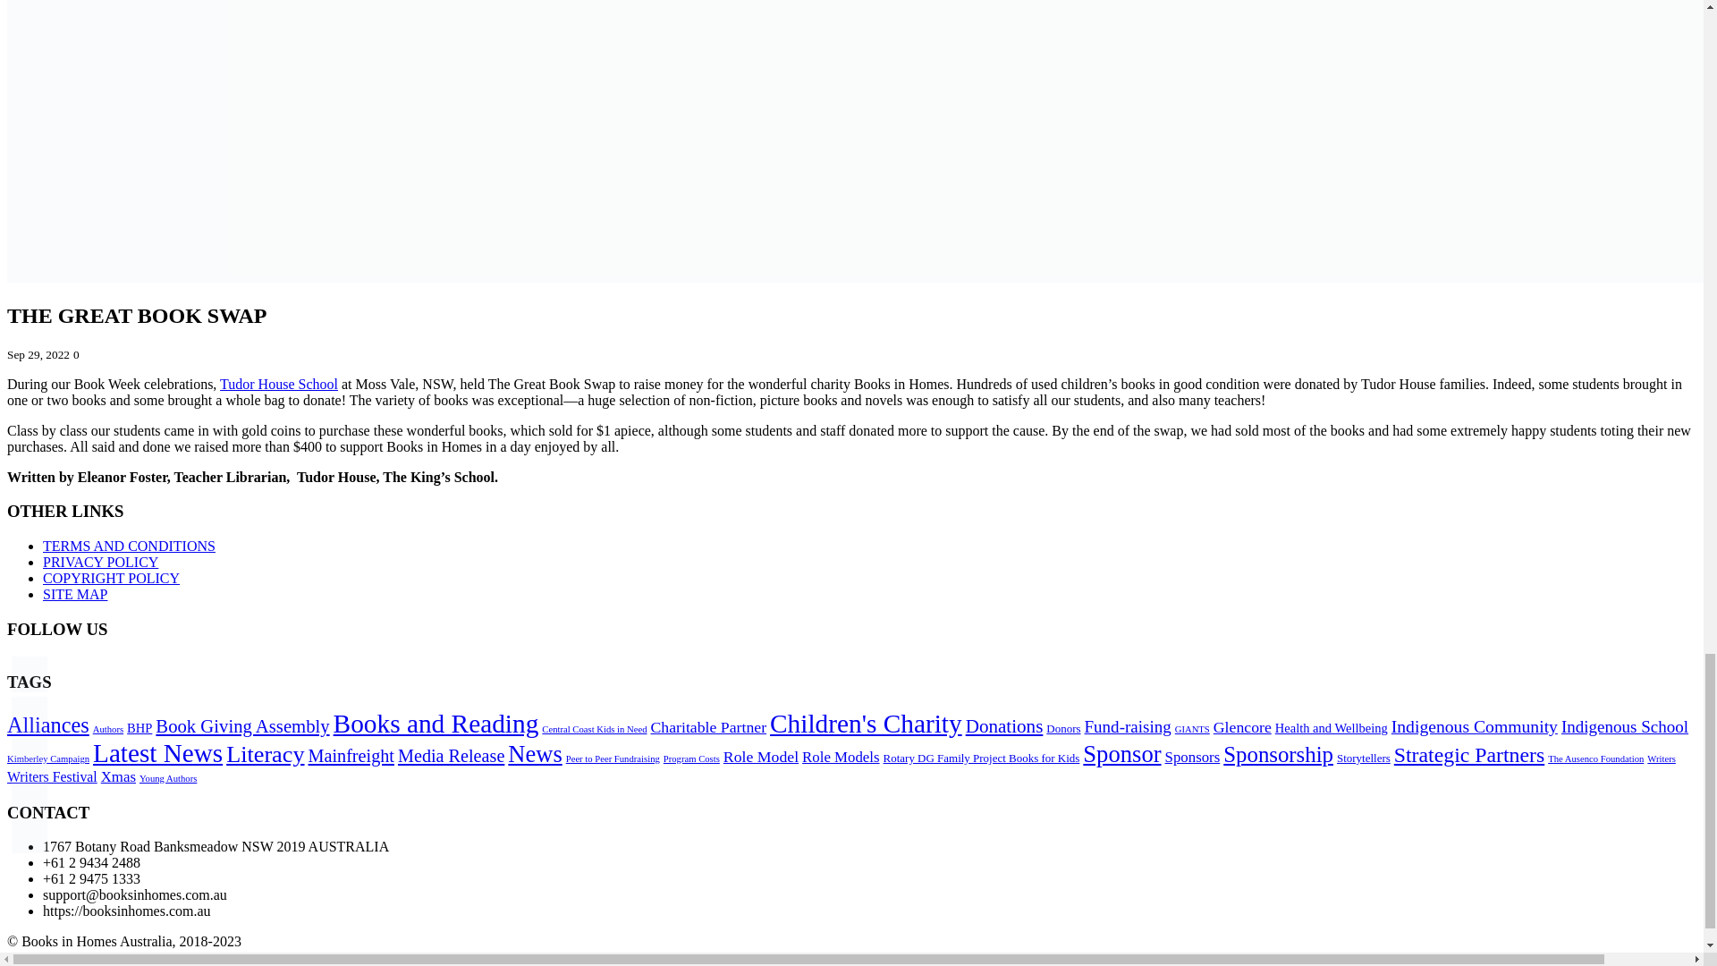  Describe the element at coordinates (30, 795) in the screenshot. I see `YouTube` at that location.